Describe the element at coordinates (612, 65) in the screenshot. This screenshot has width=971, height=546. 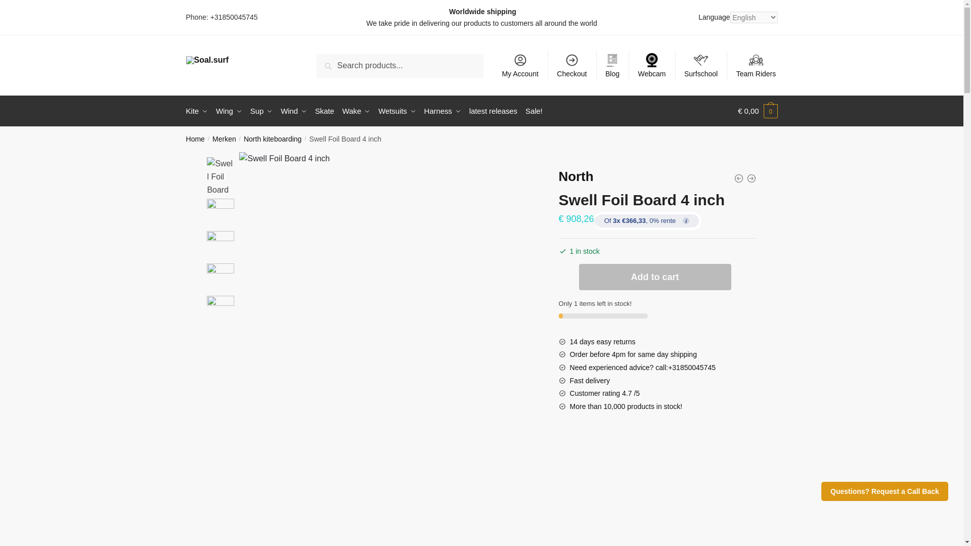
I see `Blog` at that location.